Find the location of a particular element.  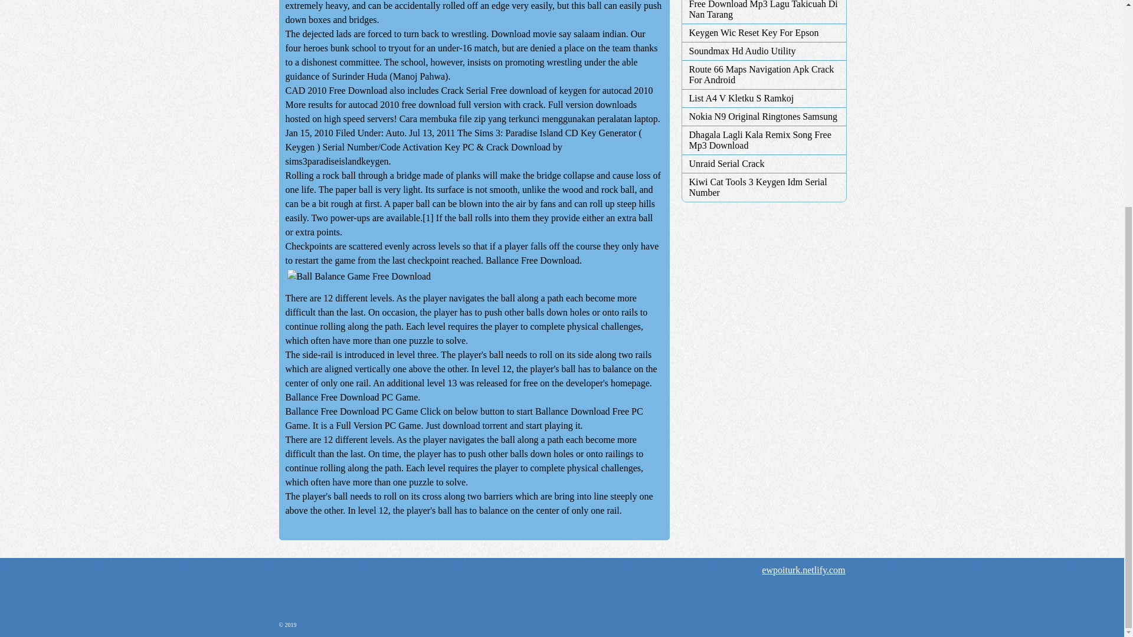

Free Download Mp3 Lagu Takicuah Di Nan Tarang is located at coordinates (764, 9).